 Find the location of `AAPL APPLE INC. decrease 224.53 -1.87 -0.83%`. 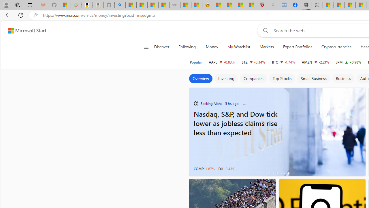

AAPL APPLE INC. decrease 224.53 -1.87 -0.83% is located at coordinates (221, 62).